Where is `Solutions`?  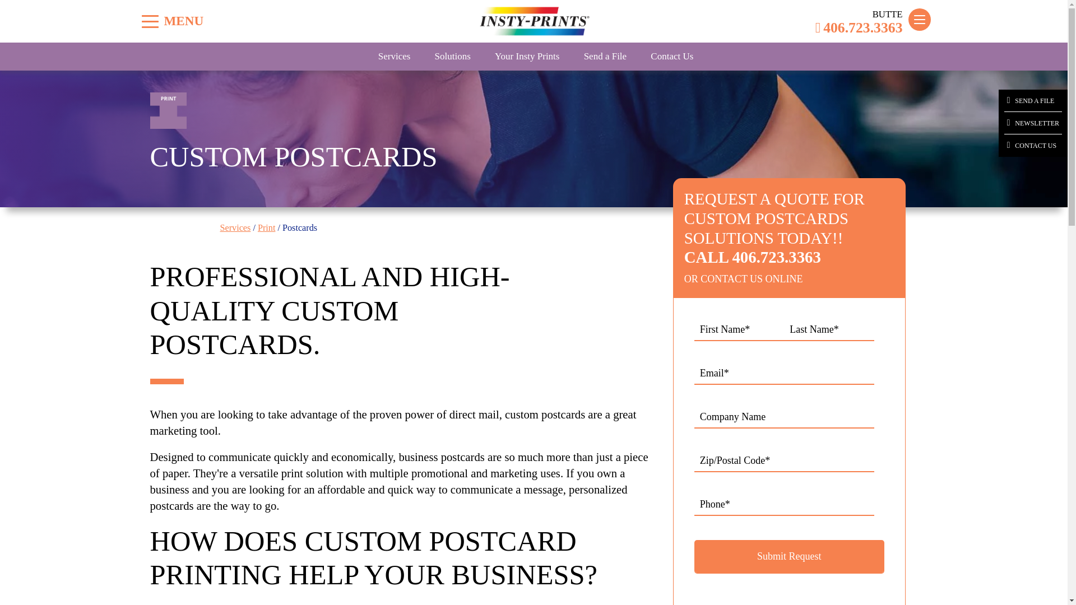 Solutions is located at coordinates (453, 56).